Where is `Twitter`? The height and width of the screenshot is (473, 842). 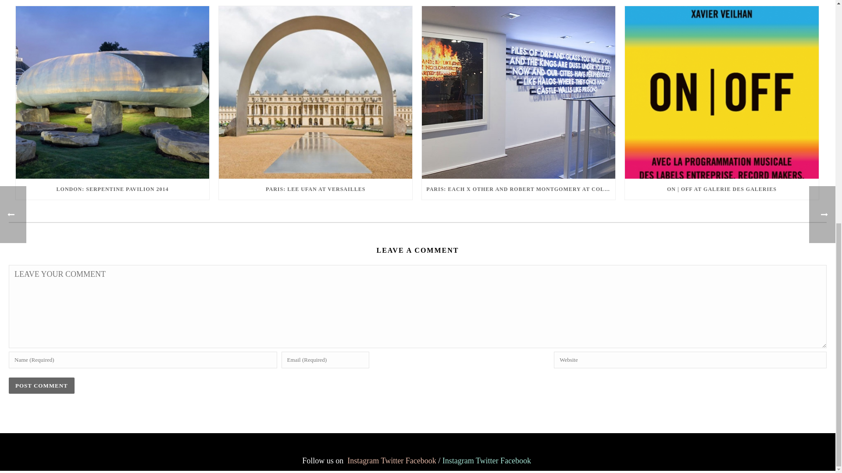
Twitter is located at coordinates (487, 461).